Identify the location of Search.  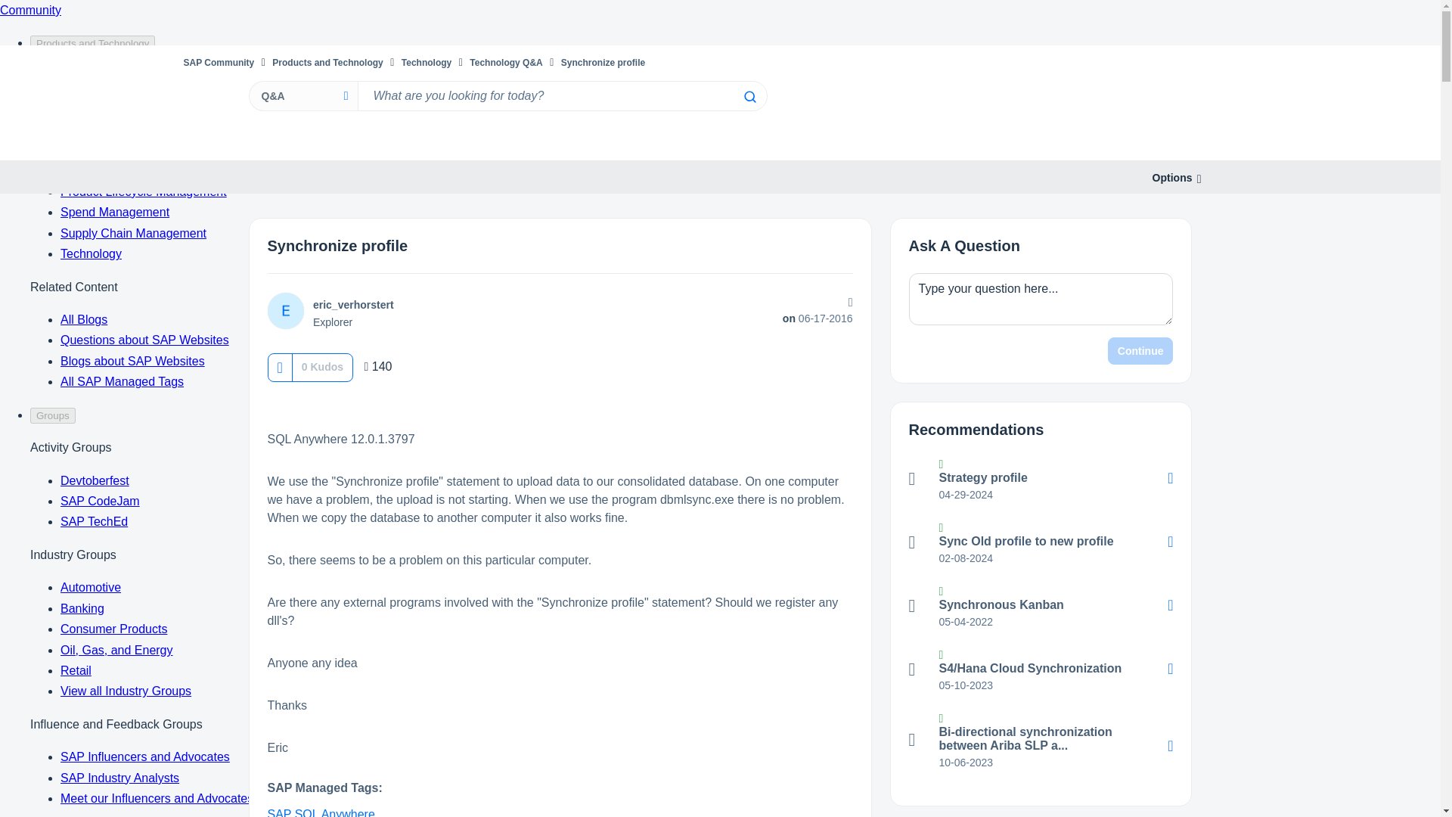
(561, 95).